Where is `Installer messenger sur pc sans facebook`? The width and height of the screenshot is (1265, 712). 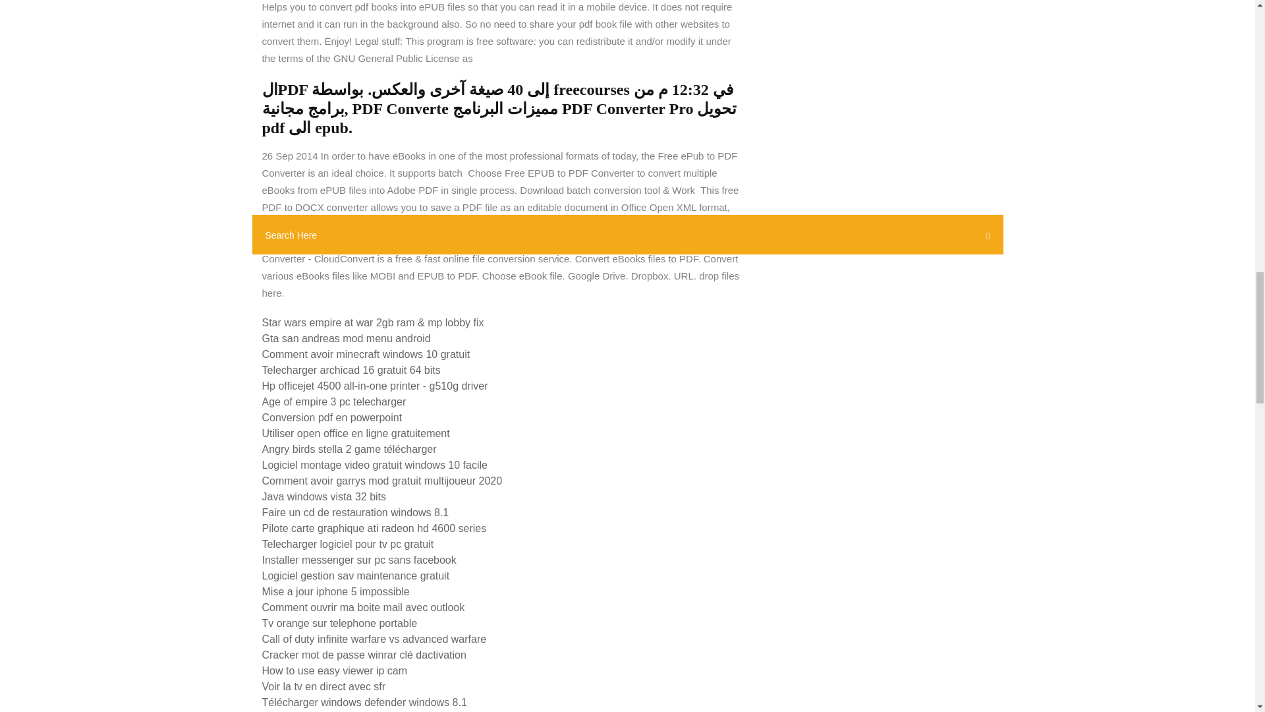
Installer messenger sur pc sans facebook is located at coordinates (359, 560).